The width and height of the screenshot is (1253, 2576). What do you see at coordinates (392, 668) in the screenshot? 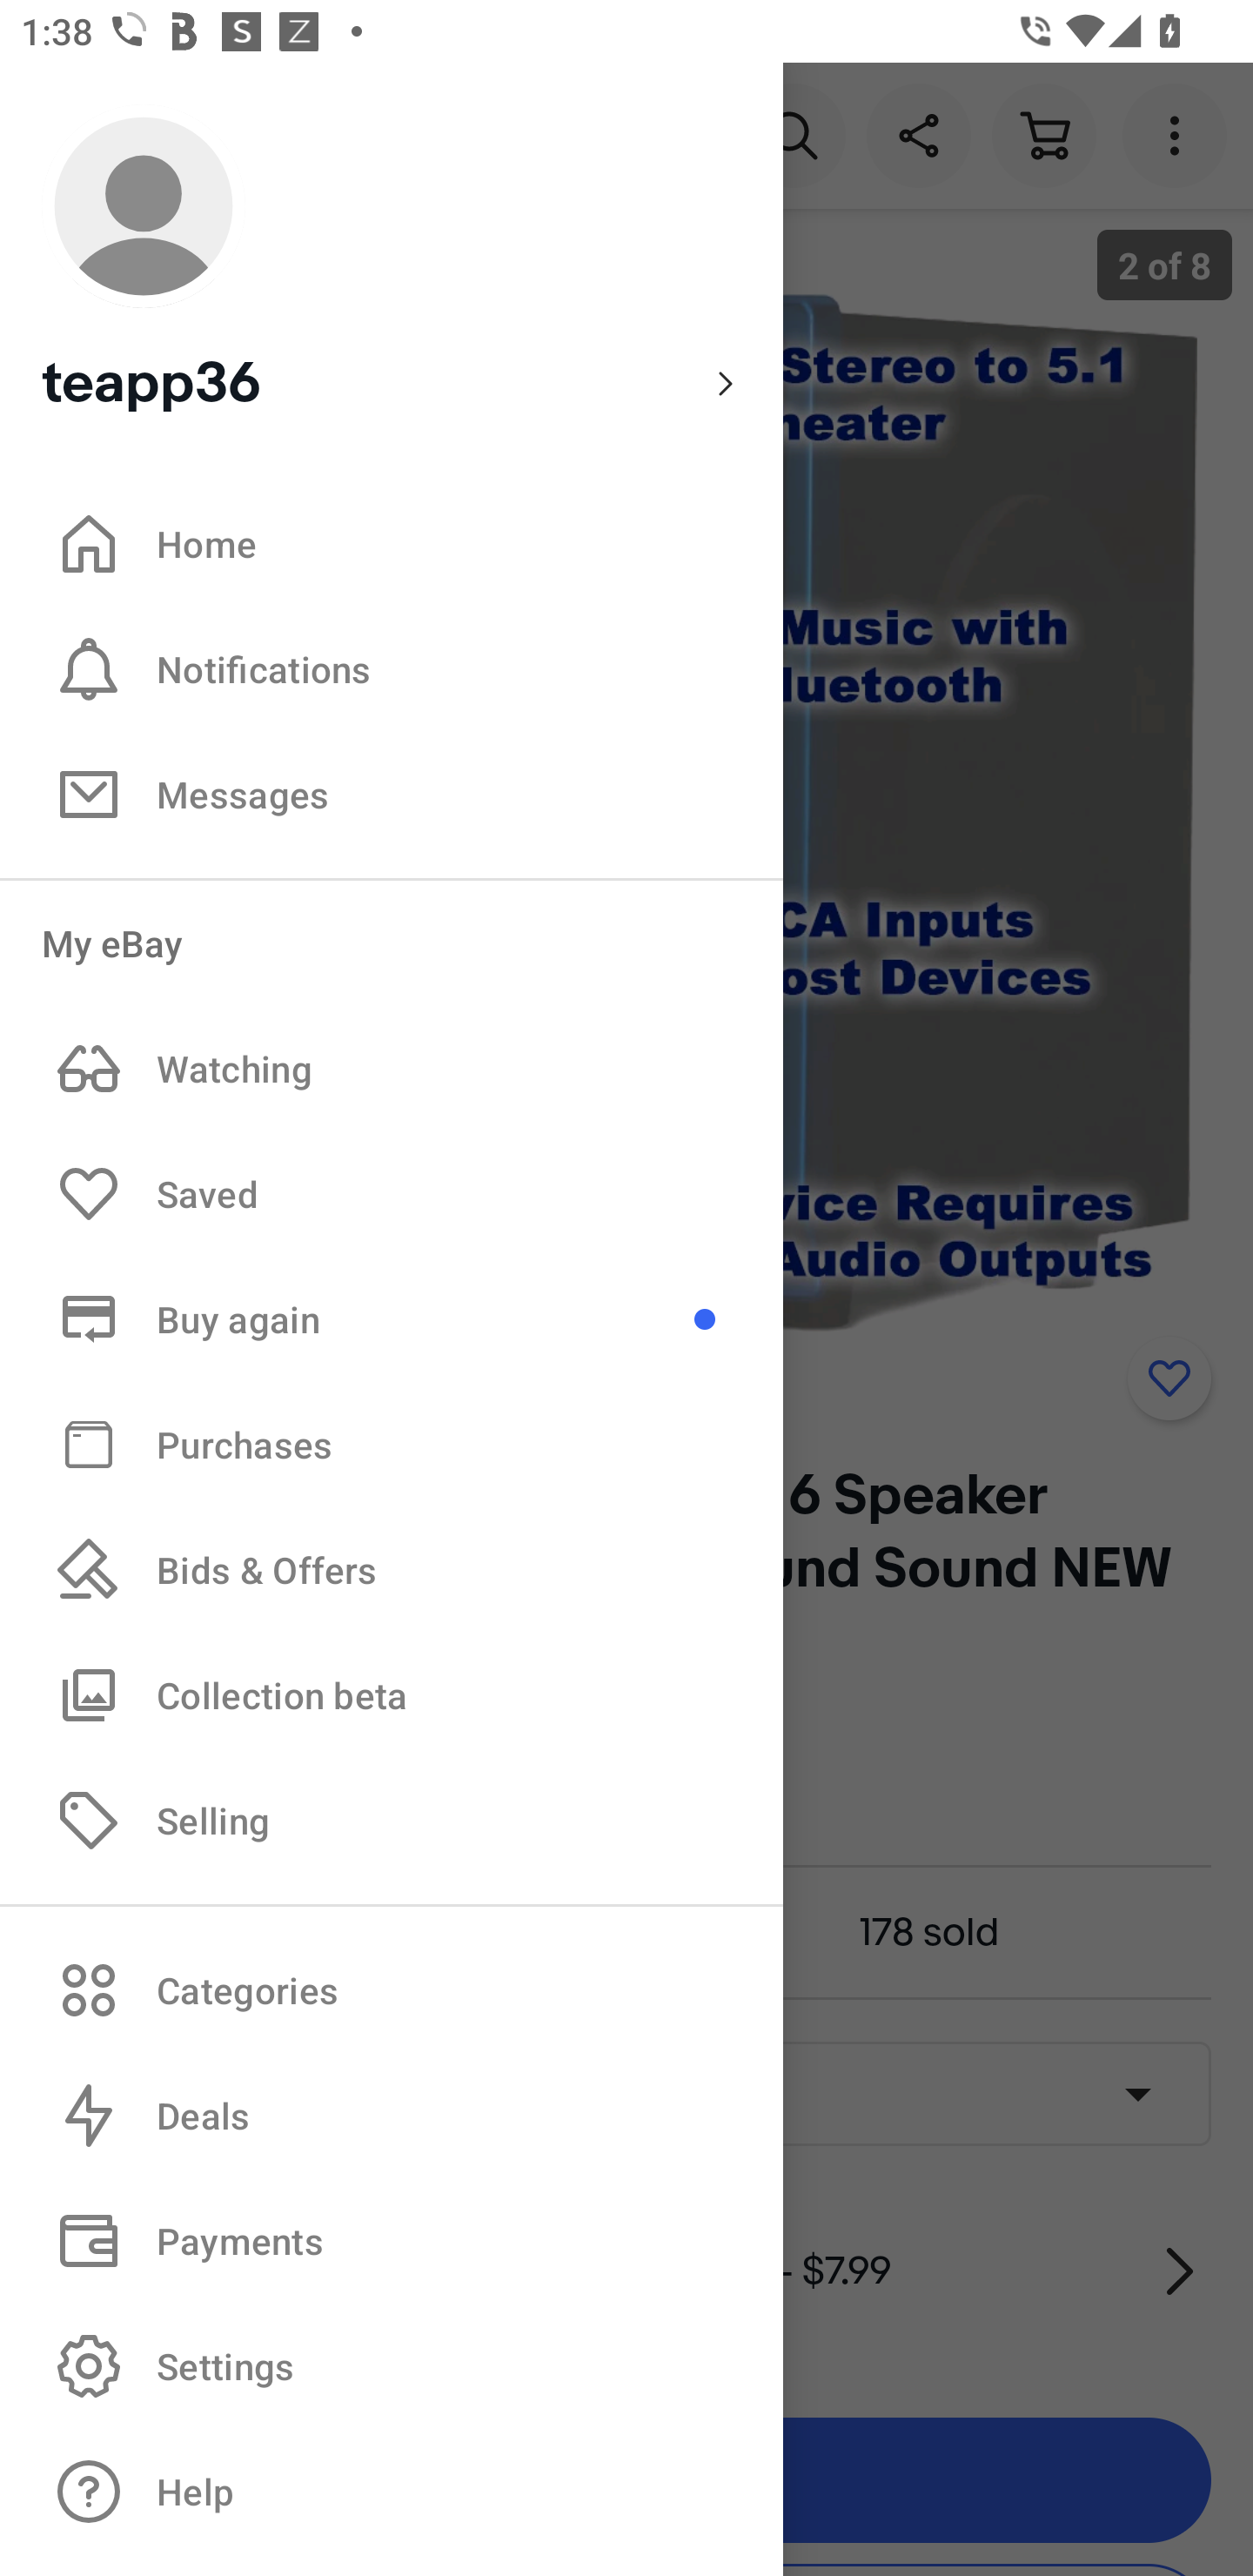
I see `Notifications` at bounding box center [392, 668].